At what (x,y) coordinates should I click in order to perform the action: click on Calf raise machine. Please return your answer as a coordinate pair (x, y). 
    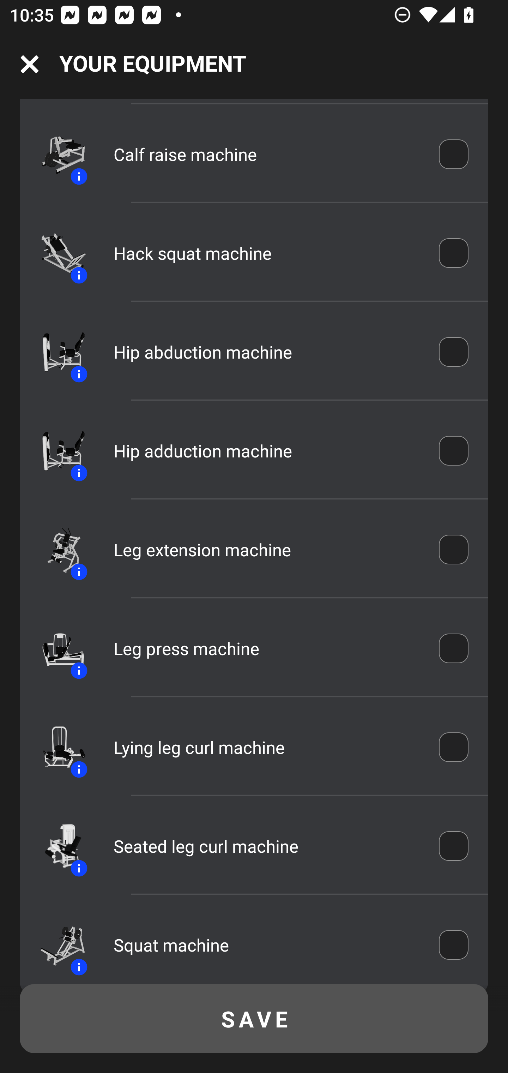
    Looking at the image, I should click on (266, 154).